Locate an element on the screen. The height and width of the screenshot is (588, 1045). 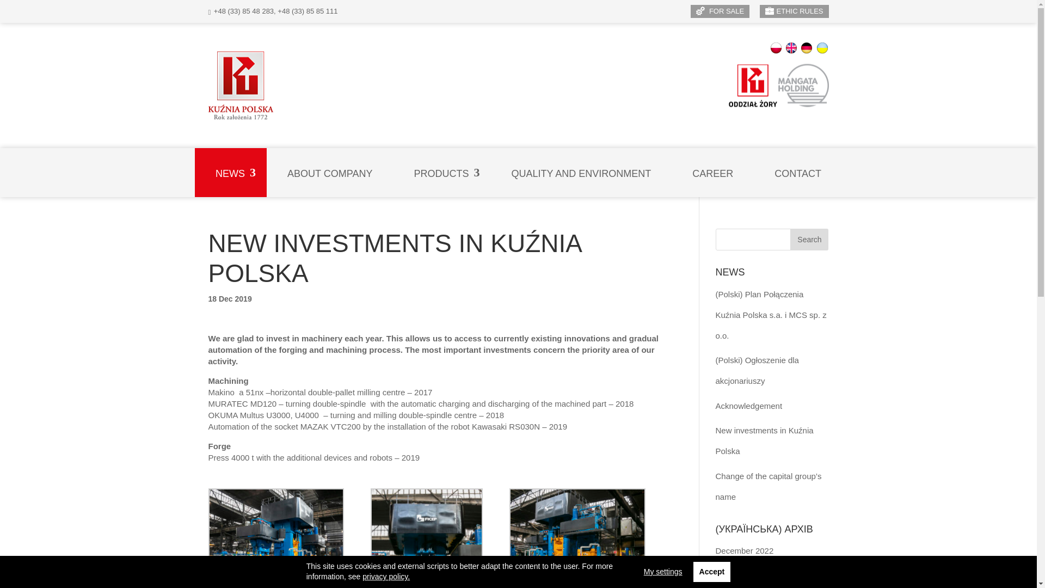
CAREER is located at coordinates (712, 172).